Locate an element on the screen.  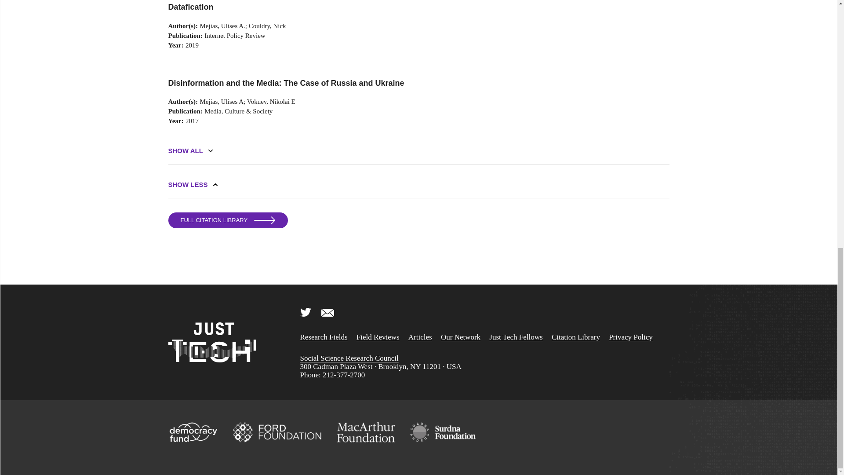
Disinformation and the Media: The Case of Russia and Ukraine is located at coordinates (343, 83).